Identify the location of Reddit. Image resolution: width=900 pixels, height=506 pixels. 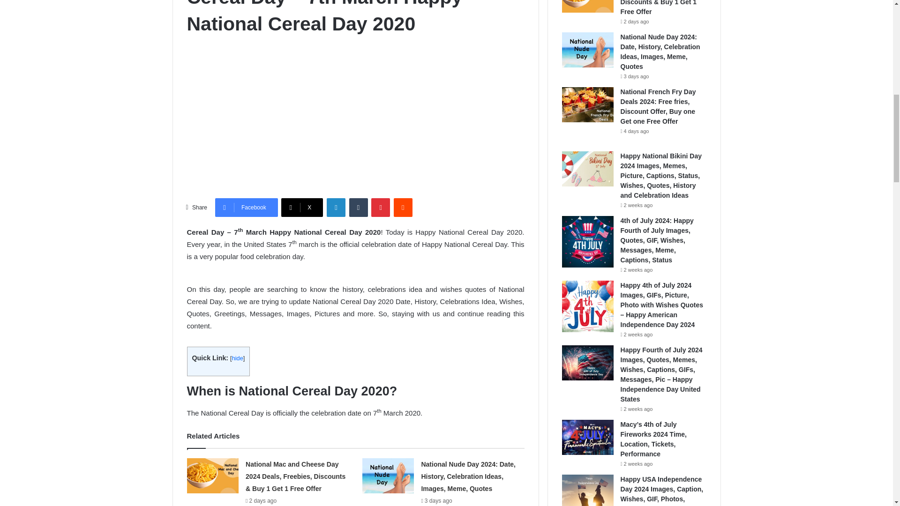
(403, 208).